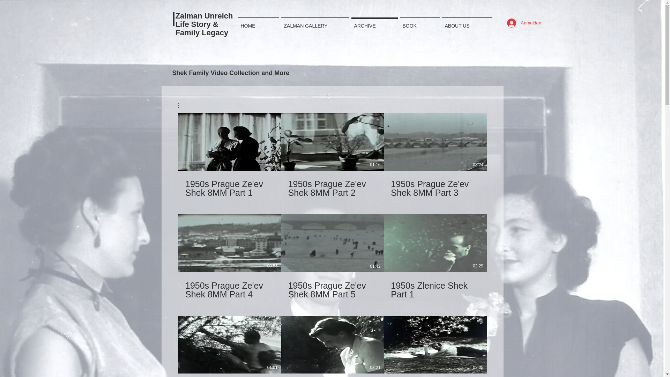 The height and width of the screenshot is (377, 670). What do you see at coordinates (332, 184) in the screenshot?
I see `1950s Prague Ze'ev Shek 8MM Part 2` at bounding box center [332, 184].